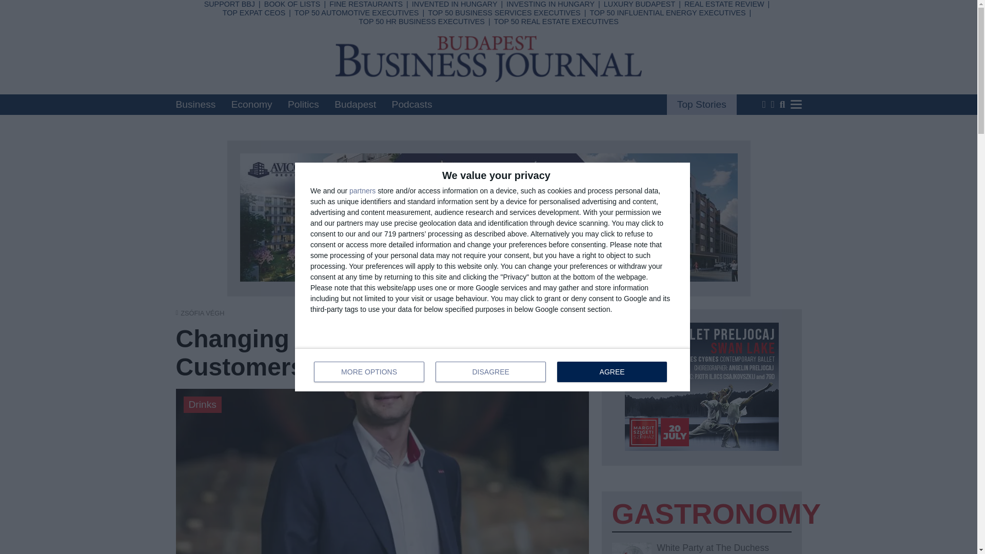  What do you see at coordinates (455, 4) in the screenshot?
I see `Statistics` at bounding box center [455, 4].